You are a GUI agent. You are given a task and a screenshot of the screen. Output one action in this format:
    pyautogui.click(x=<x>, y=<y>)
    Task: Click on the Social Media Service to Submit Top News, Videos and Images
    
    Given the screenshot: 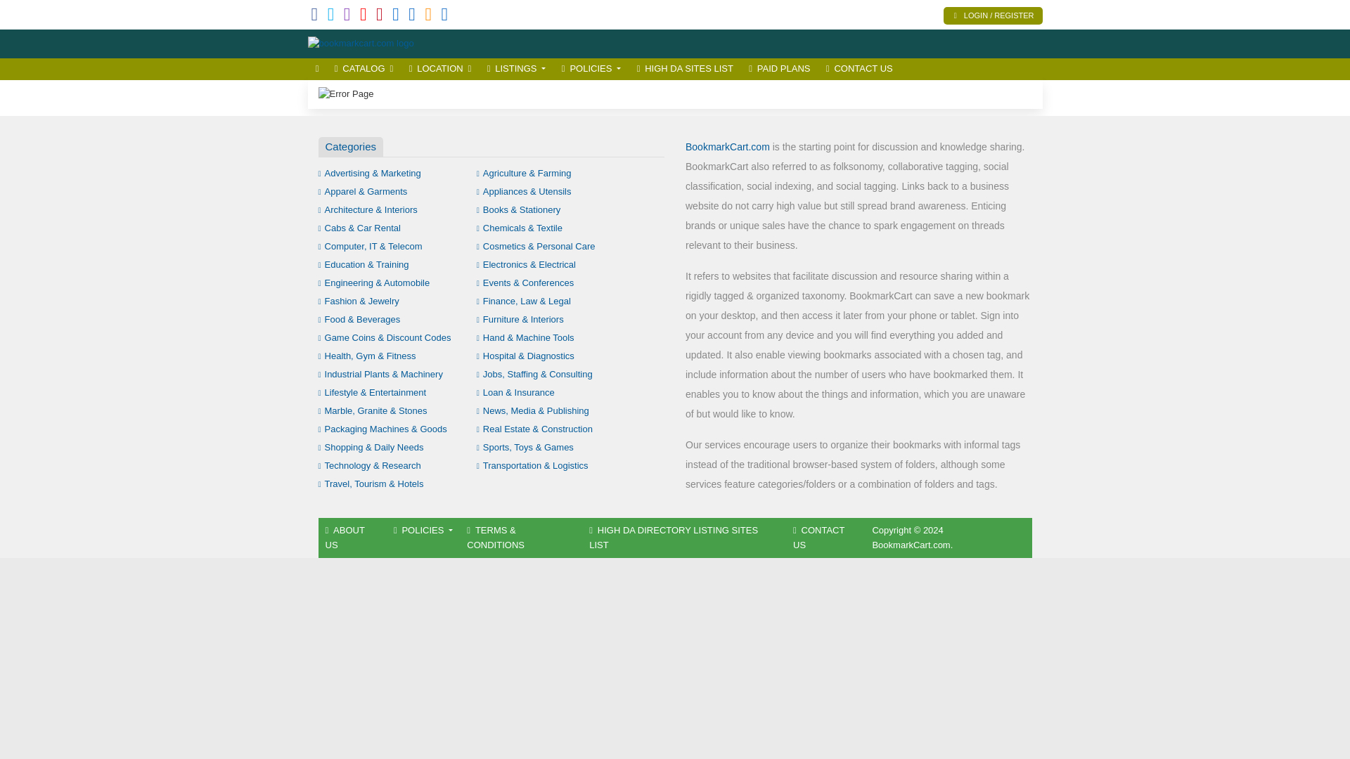 What is the action you would take?
    pyautogui.click(x=361, y=44)
    